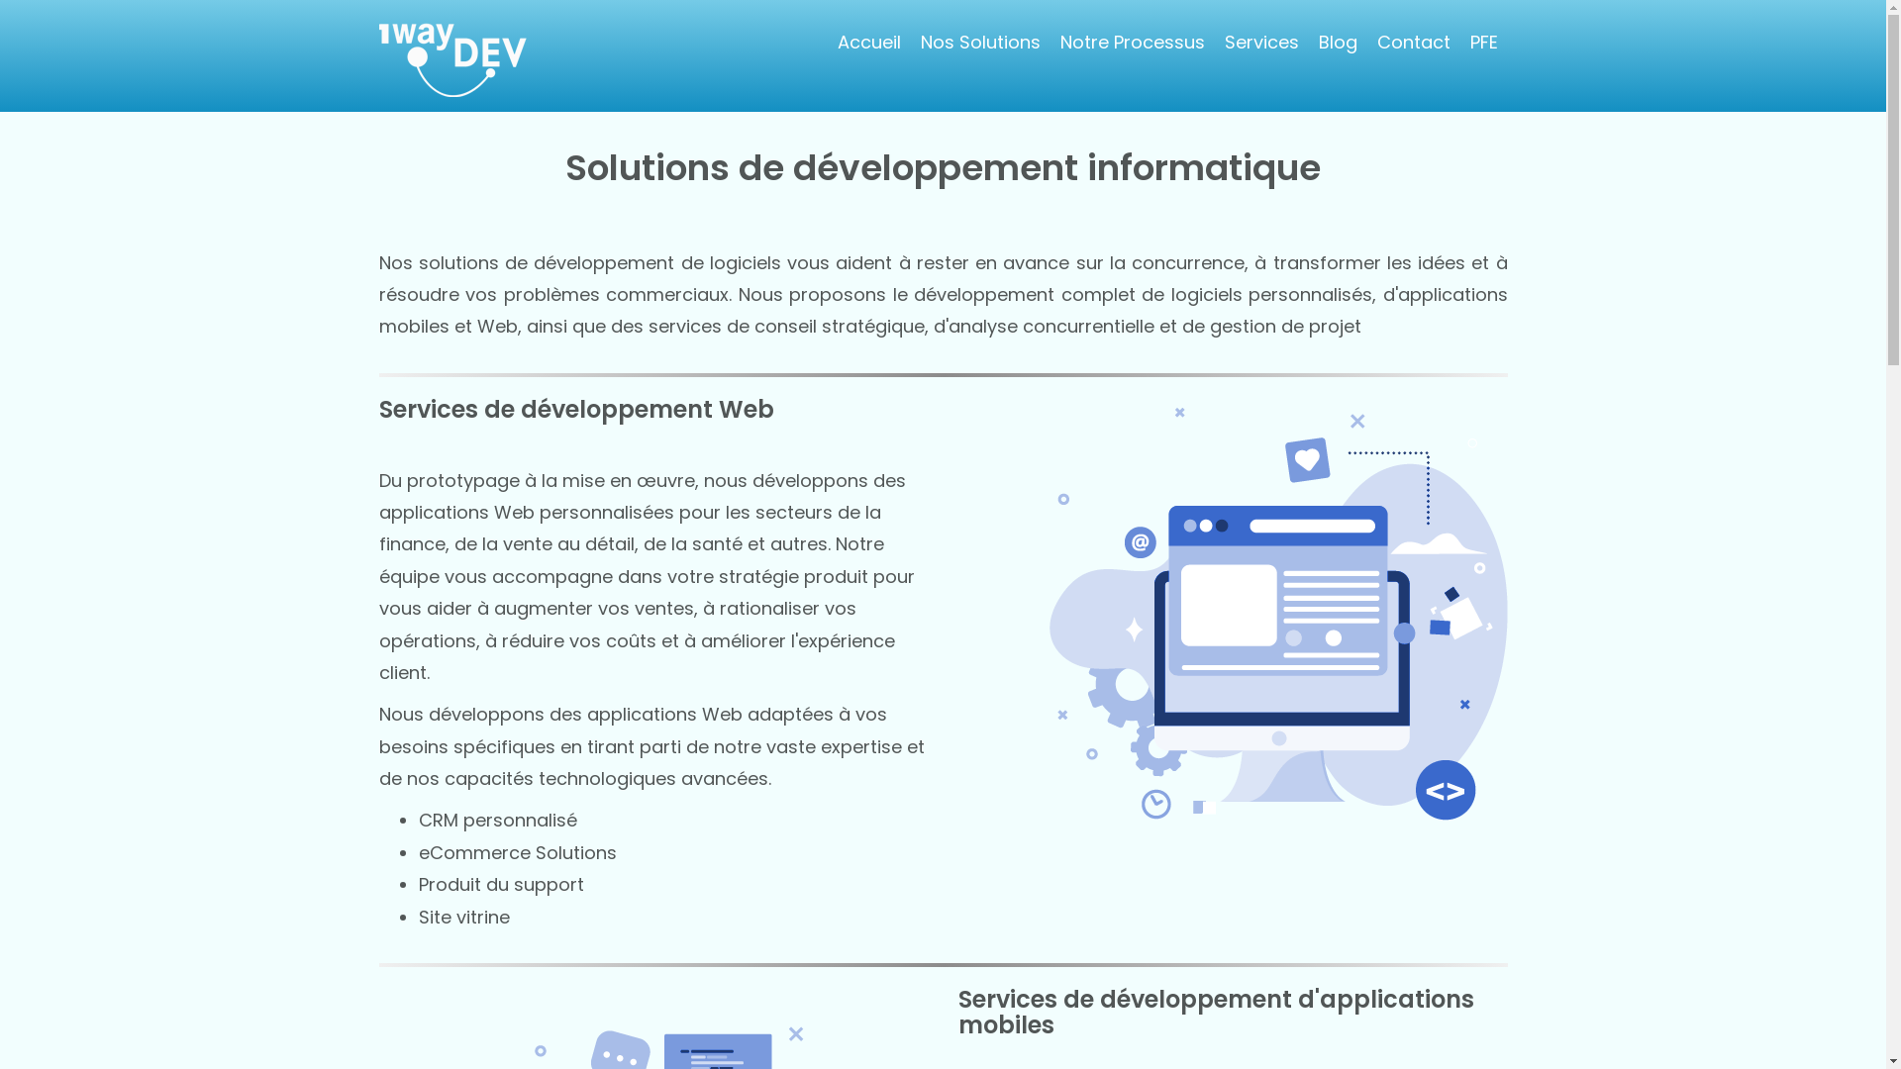 The height and width of the screenshot is (1069, 1901). Describe the element at coordinates (1277, 628) in the screenshot. I see `Application Web` at that location.